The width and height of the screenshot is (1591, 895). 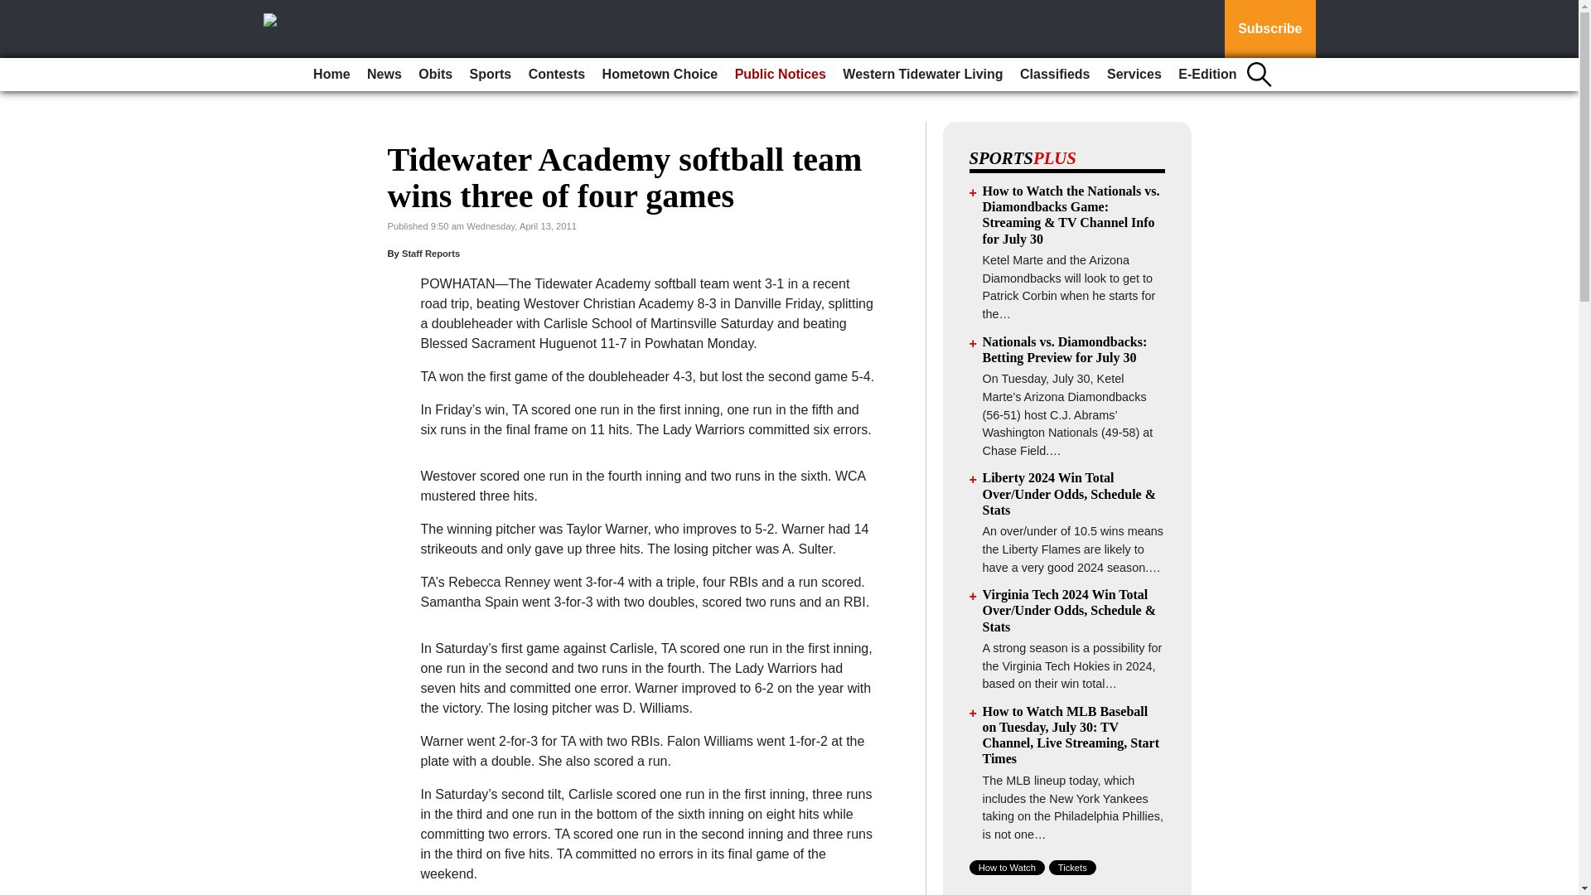 What do you see at coordinates (1269, 29) in the screenshot?
I see `Subscribe` at bounding box center [1269, 29].